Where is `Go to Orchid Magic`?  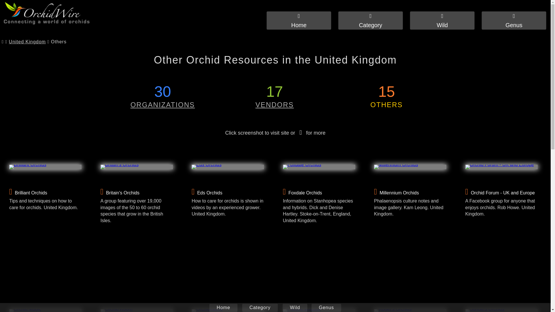 Go to Orchid Magic is located at coordinates (45, 311).